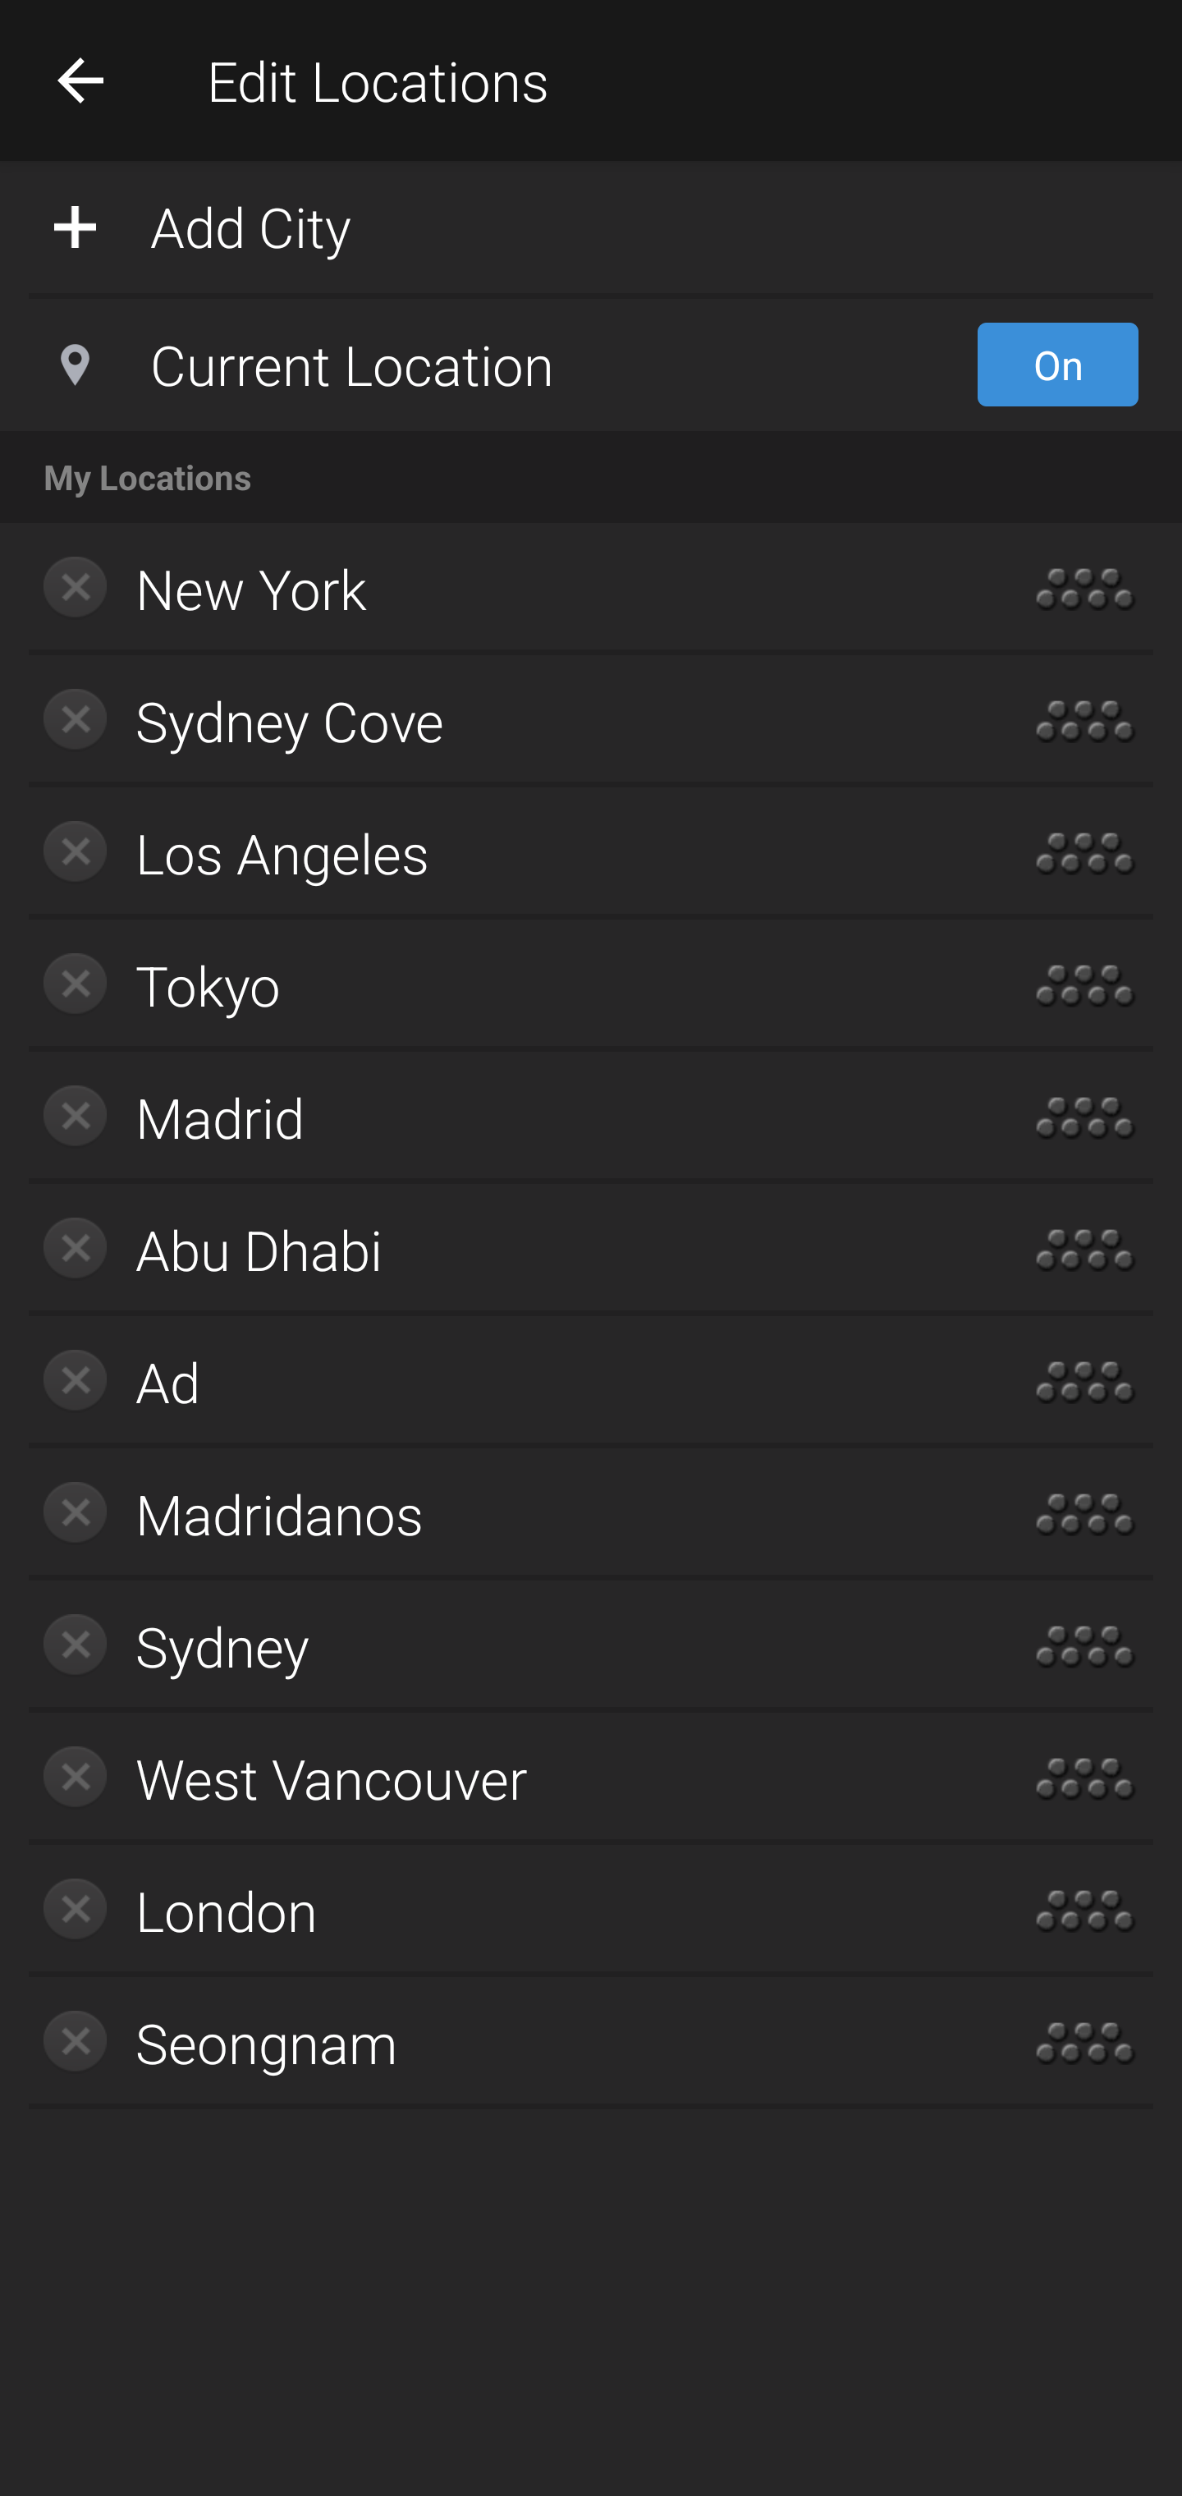 This screenshot has height=2496, width=1182. What do you see at coordinates (496, 1381) in the screenshot?
I see `Delete: Ad Ad` at bounding box center [496, 1381].